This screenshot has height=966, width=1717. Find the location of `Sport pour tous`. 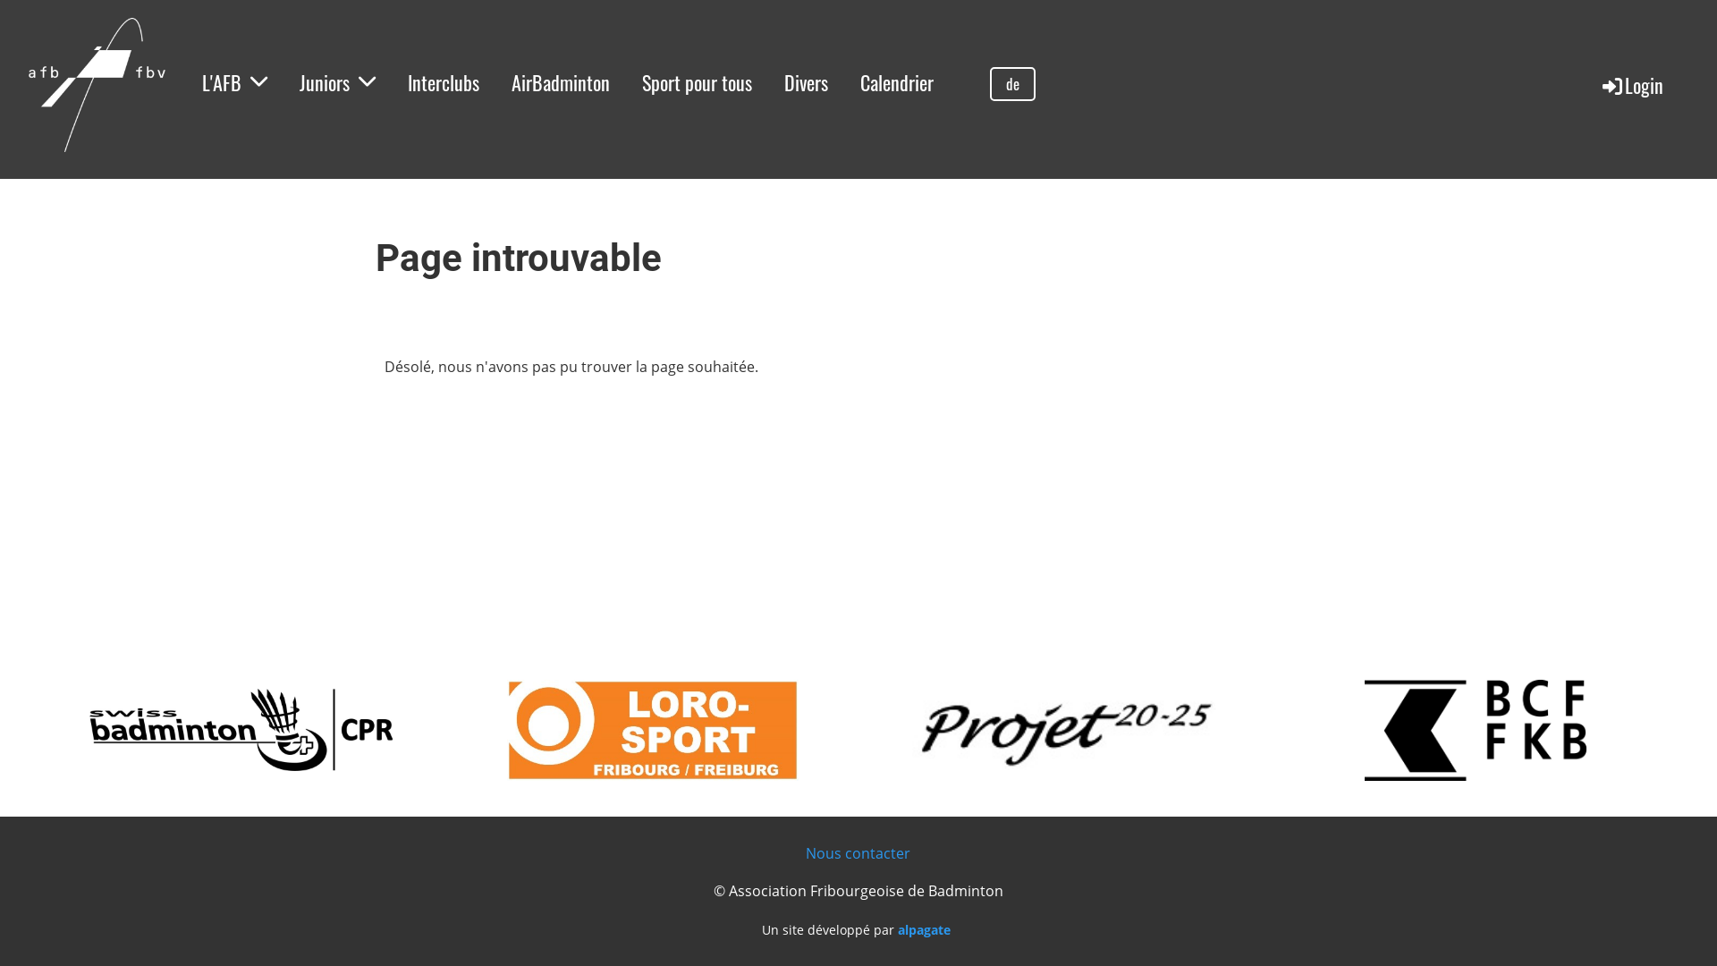

Sport pour tous is located at coordinates (698, 82).